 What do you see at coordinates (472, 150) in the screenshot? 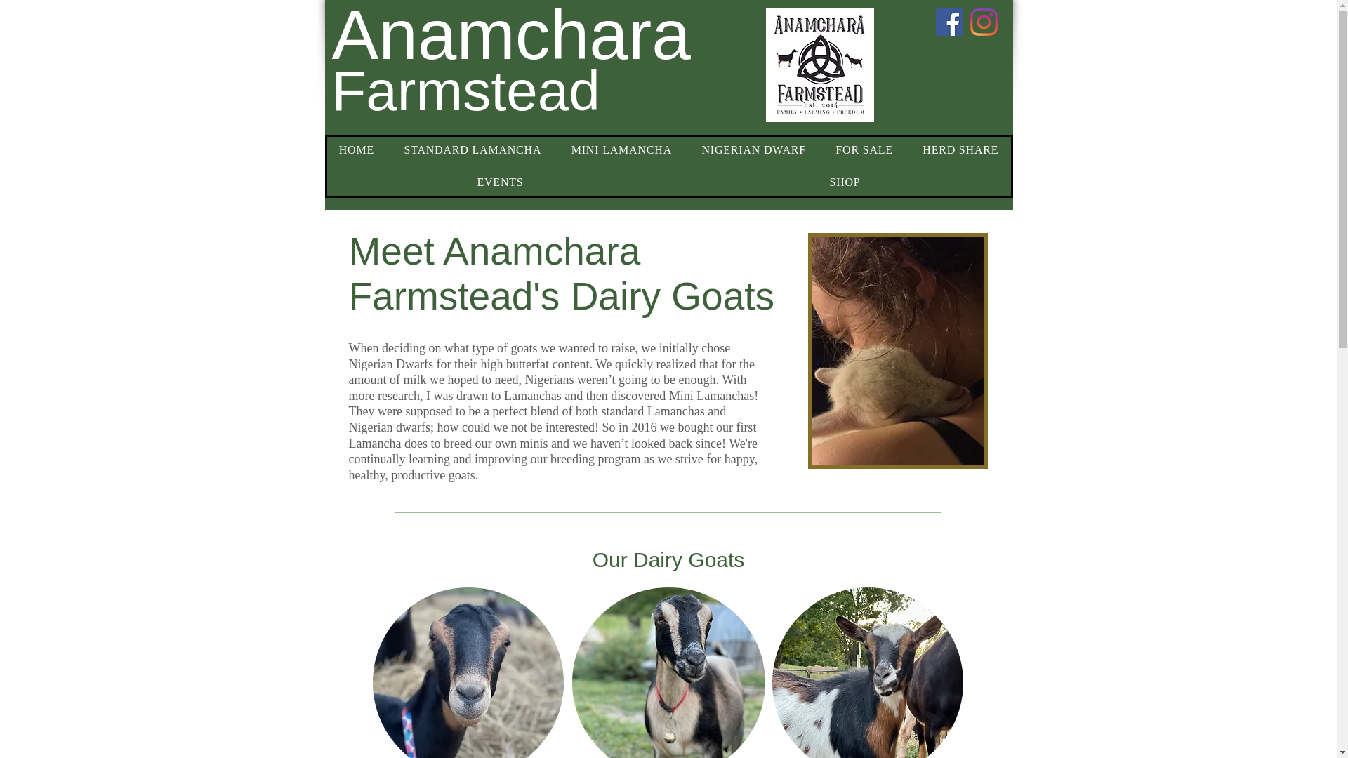
I see `STANDARD LAMANCHA` at bounding box center [472, 150].